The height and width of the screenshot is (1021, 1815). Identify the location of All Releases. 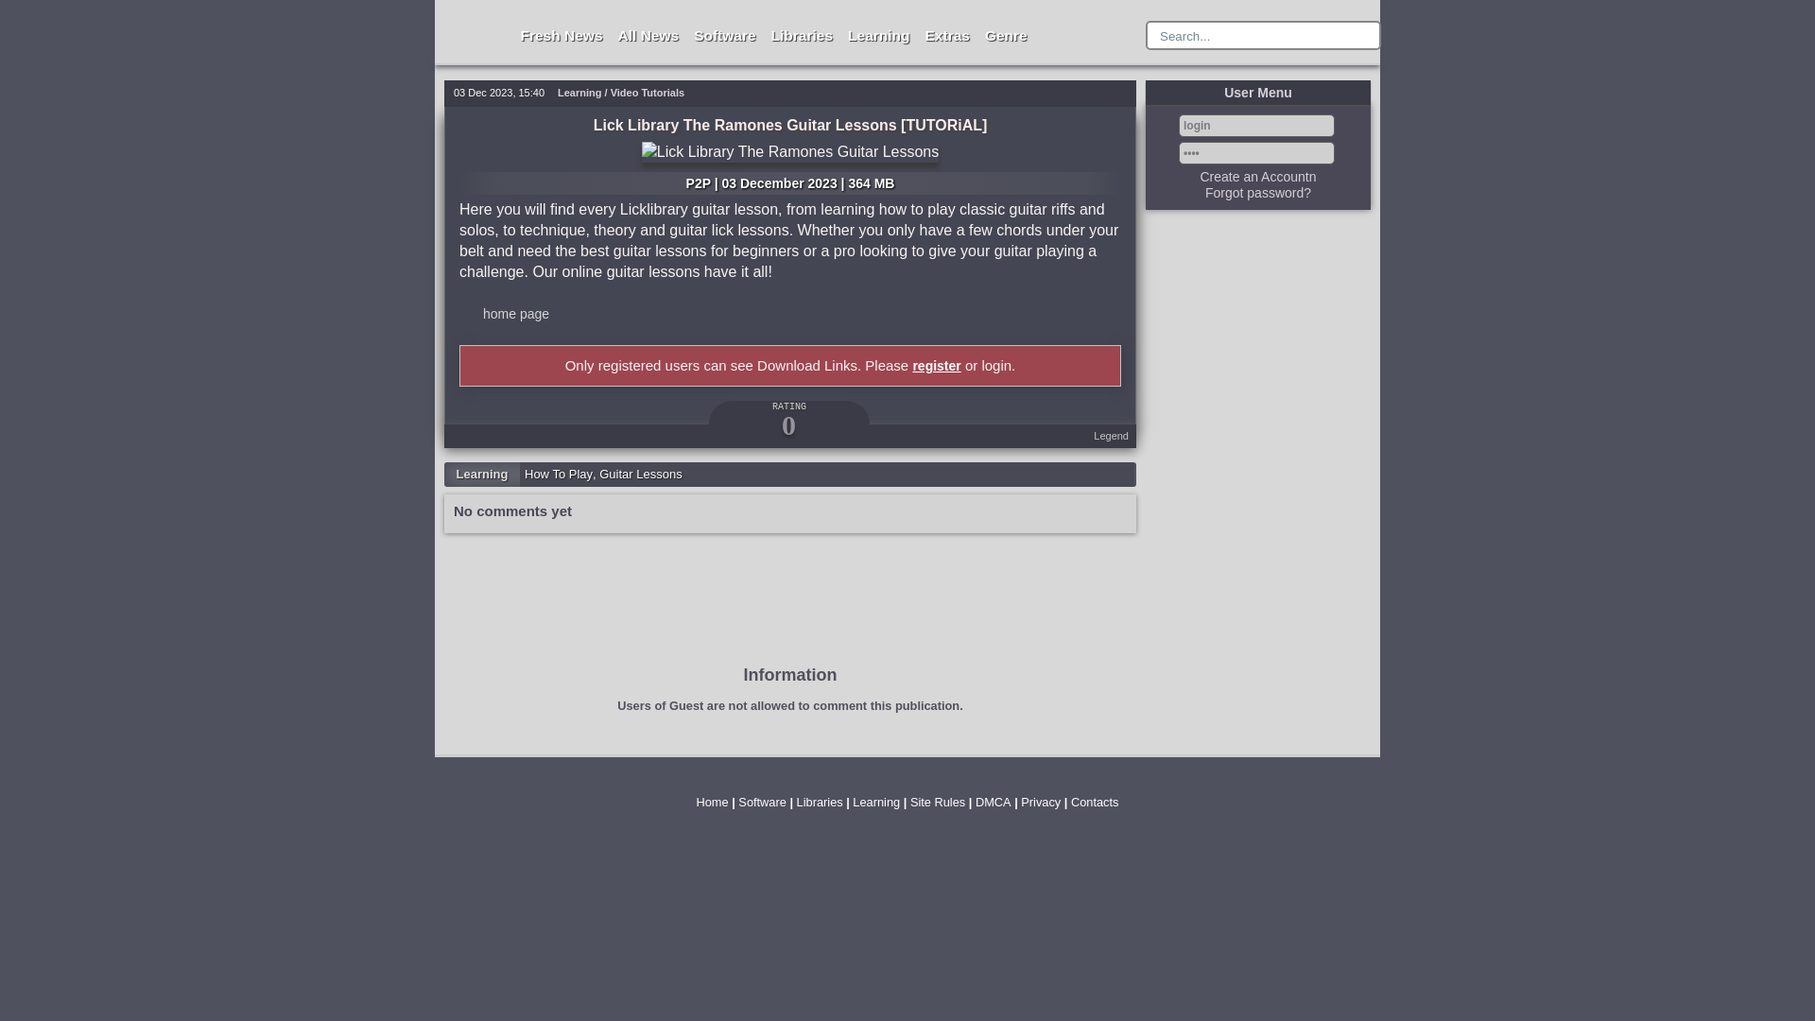
(648, 36).